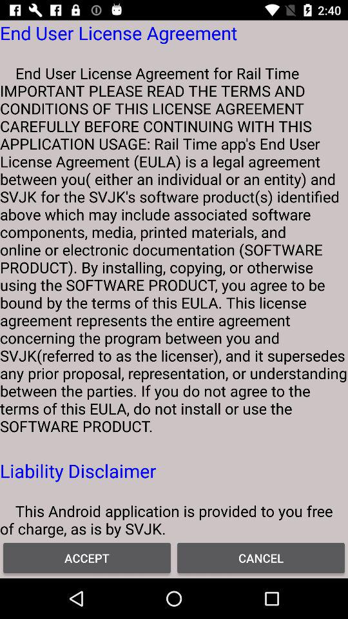 The width and height of the screenshot is (348, 619). Describe the element at coordinates (261, 557) in the screenshot. I see `launch cancel` at that location.